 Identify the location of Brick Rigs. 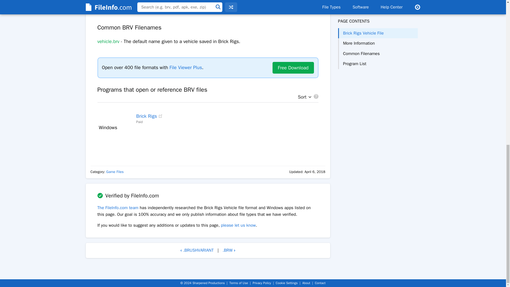
(147, 116).